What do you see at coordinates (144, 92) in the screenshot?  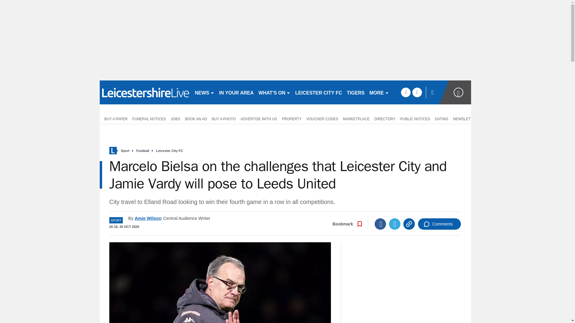 I see `leicestermercury` at bounding box center [144, 92].